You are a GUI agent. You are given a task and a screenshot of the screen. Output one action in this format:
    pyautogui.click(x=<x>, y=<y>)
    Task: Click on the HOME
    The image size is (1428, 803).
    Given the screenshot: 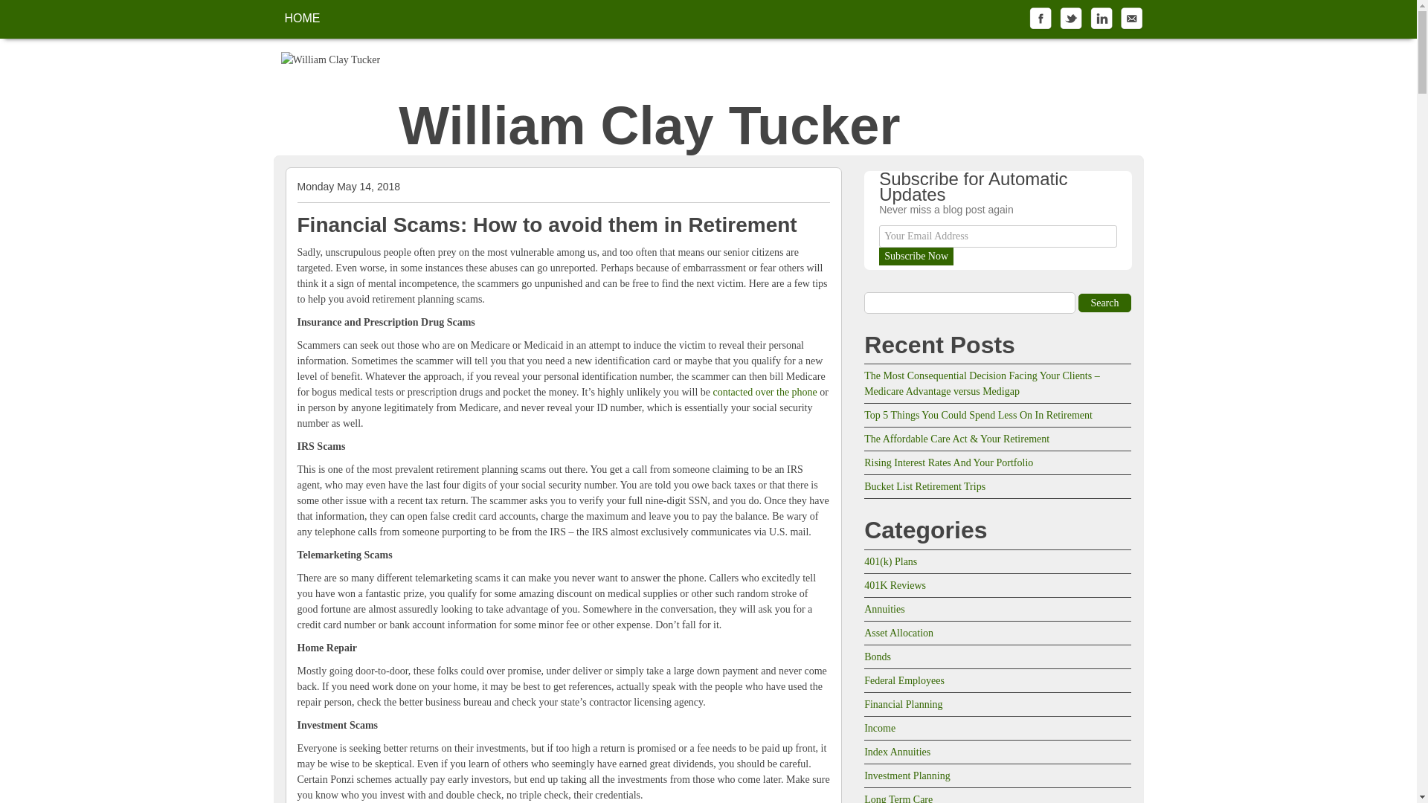 What is the action you would take?
    pyautogui.click(x=302, y=18)
    